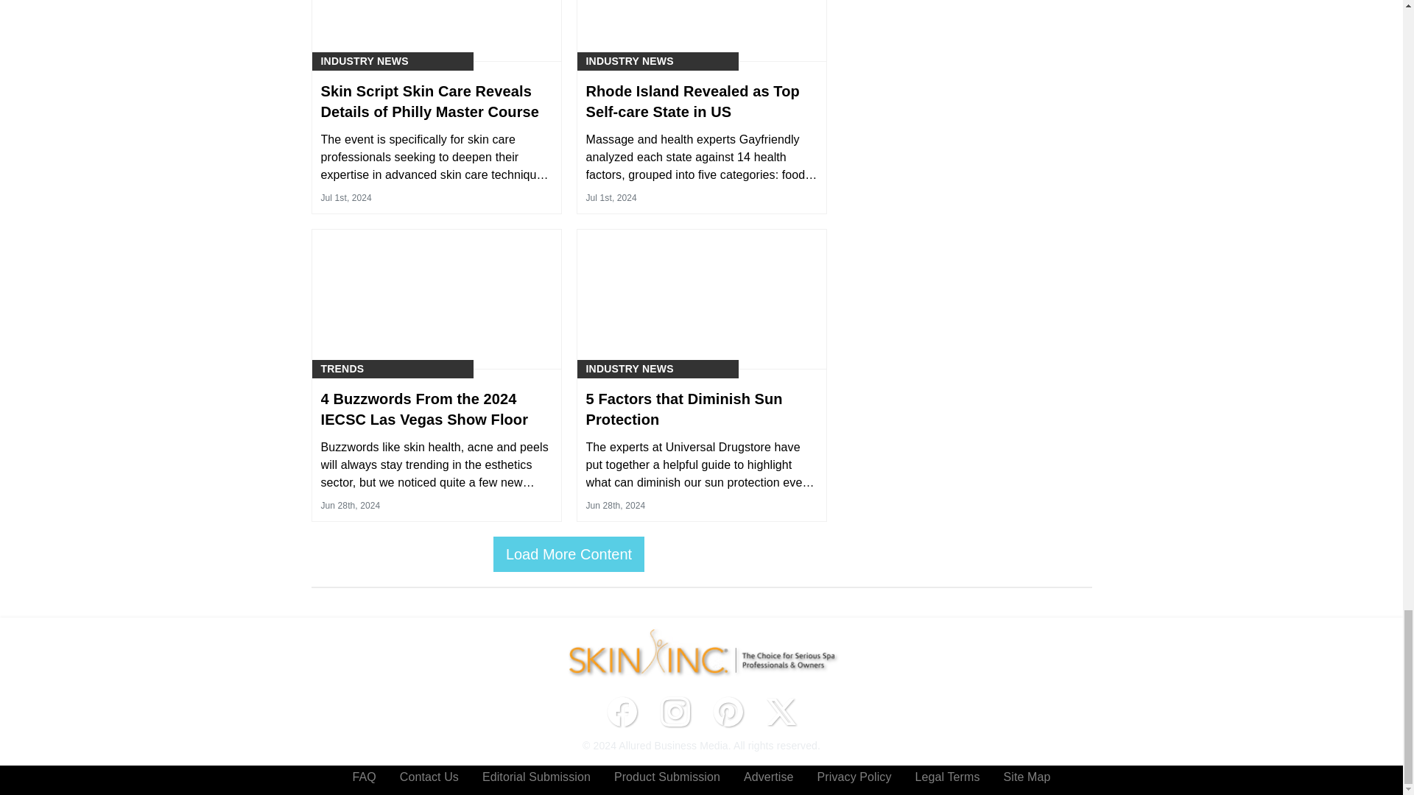  What do you see at coordinates (622, 712) in the screenshot?
I see `Facebook icon` at bounding box center [622, 712].